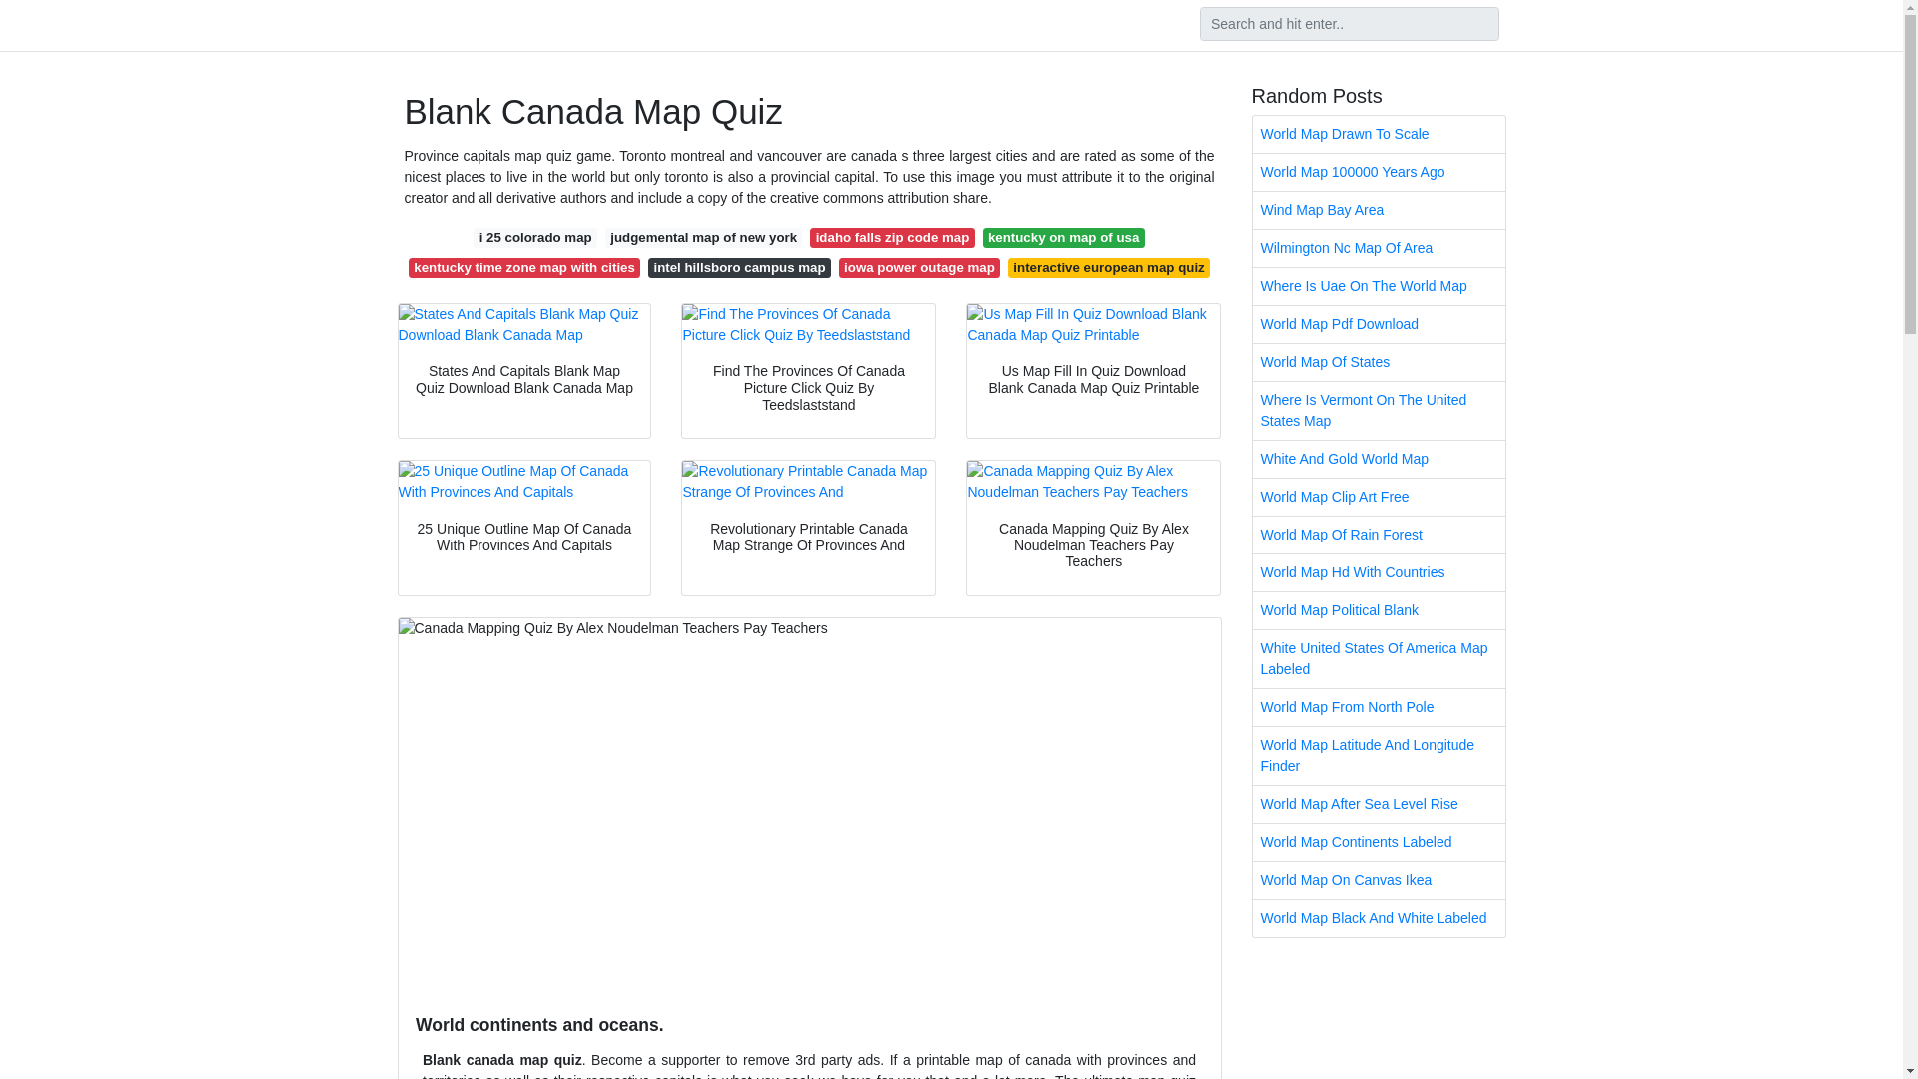 Image resolution: width=1918 pixels, height=1079 pixels. I want to click on White And Gold World Map, so click(1379, 459).